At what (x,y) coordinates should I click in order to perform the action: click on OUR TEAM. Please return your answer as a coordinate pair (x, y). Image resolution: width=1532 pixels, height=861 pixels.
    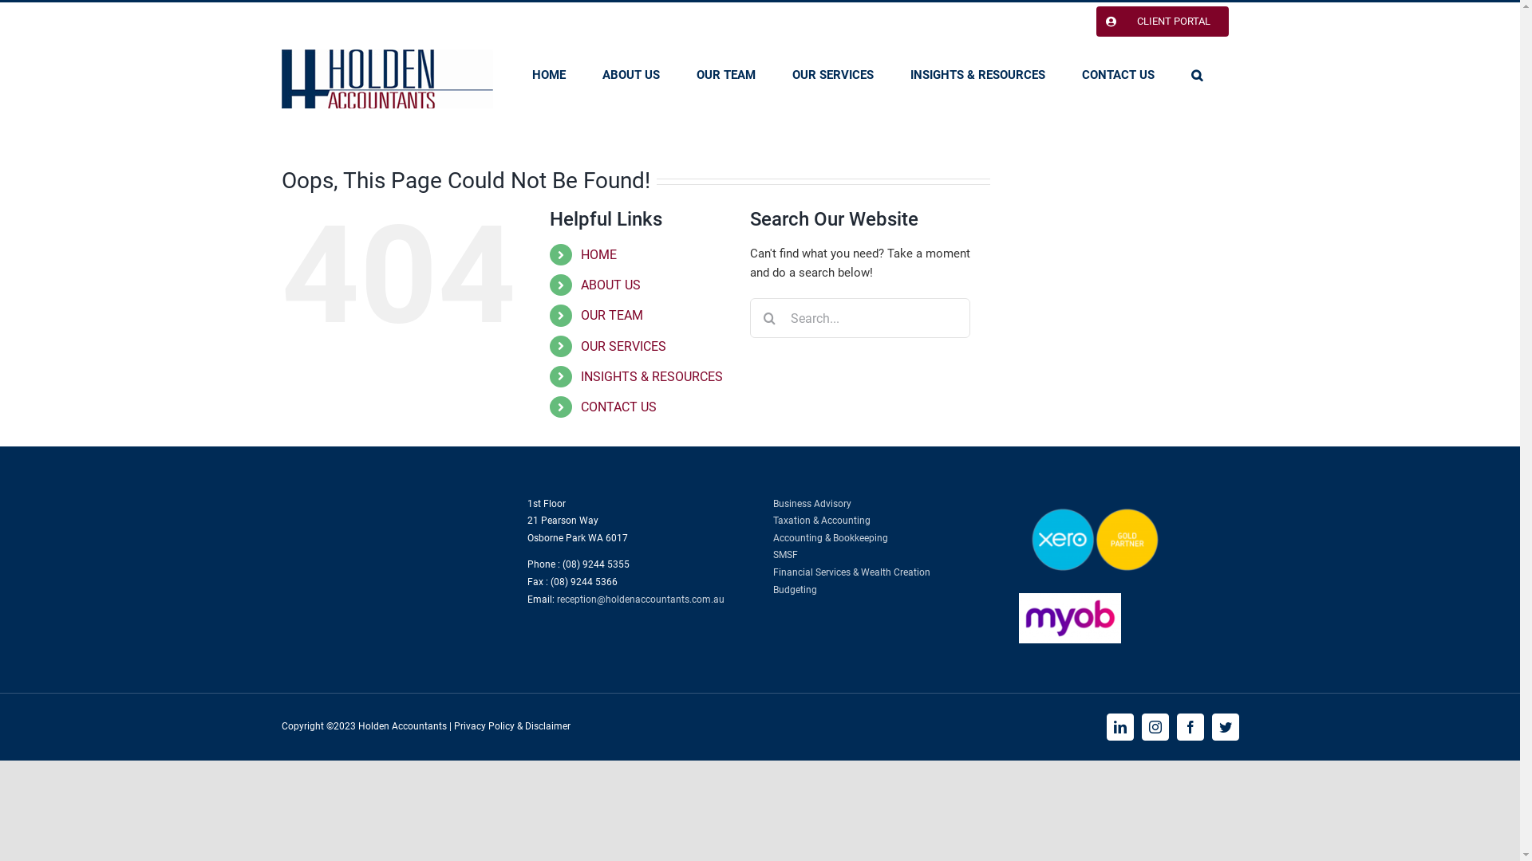
    Looking at the image, I should click on (612, 316).